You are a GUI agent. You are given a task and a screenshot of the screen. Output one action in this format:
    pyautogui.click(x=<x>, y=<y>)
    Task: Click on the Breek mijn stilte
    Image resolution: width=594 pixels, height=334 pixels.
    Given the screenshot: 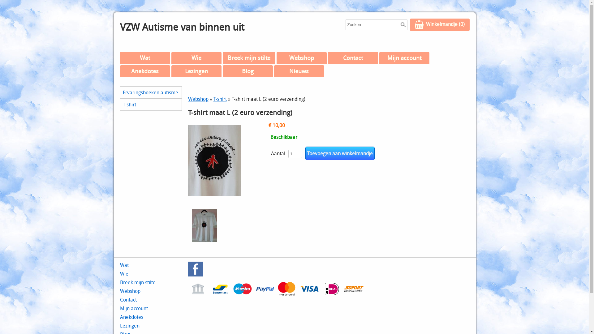 What is the action you would take?
    pyautogui.click(x=249, y=58)
    